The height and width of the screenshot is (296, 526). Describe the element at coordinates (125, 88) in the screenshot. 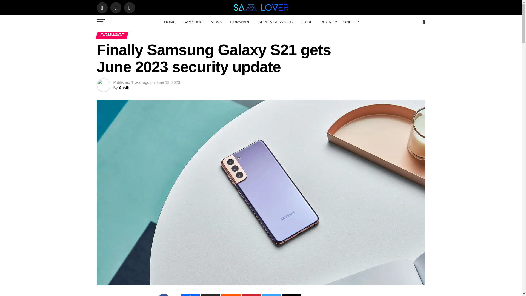

I see `Posts by Aastha` at that location.